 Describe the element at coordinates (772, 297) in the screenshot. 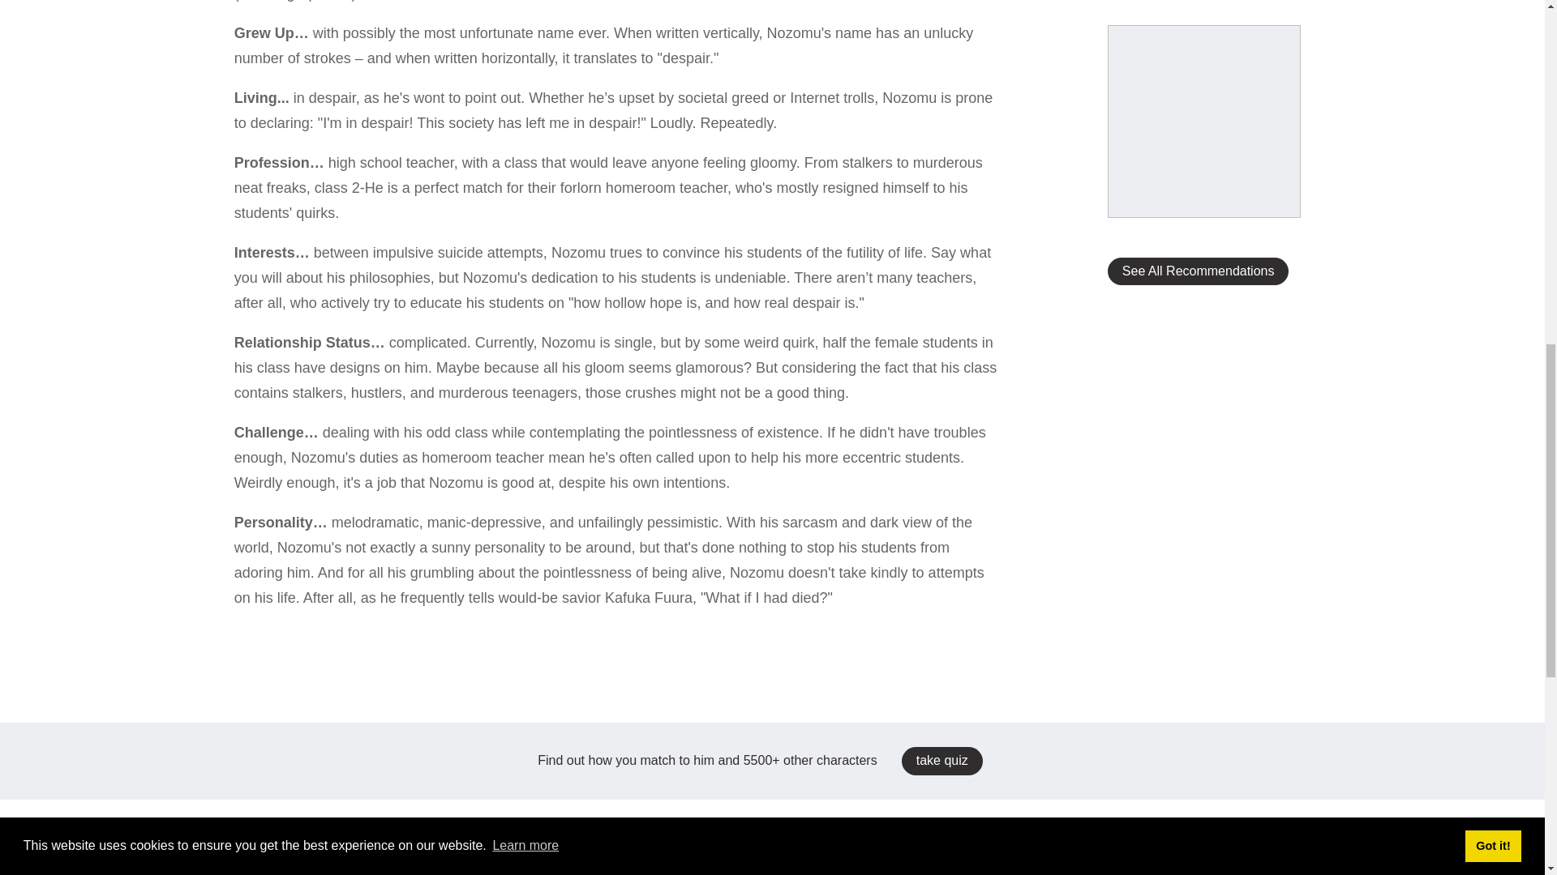

I see `Learn More about CharacTour` at that location.